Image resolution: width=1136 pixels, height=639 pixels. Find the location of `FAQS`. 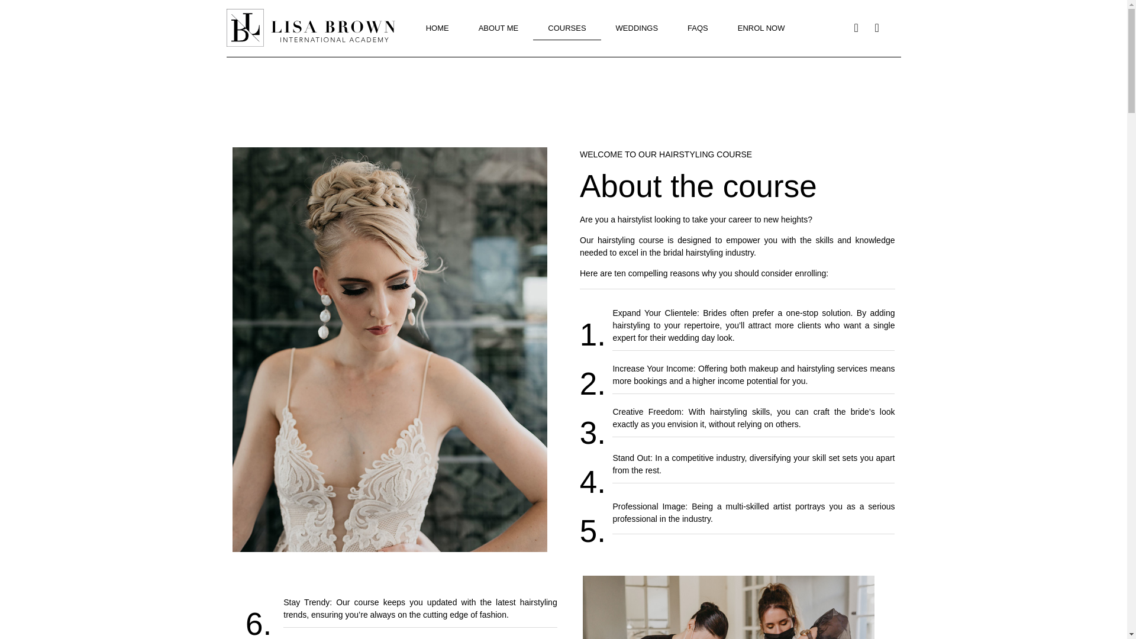

FAQS is located at coordinates (697, 28).